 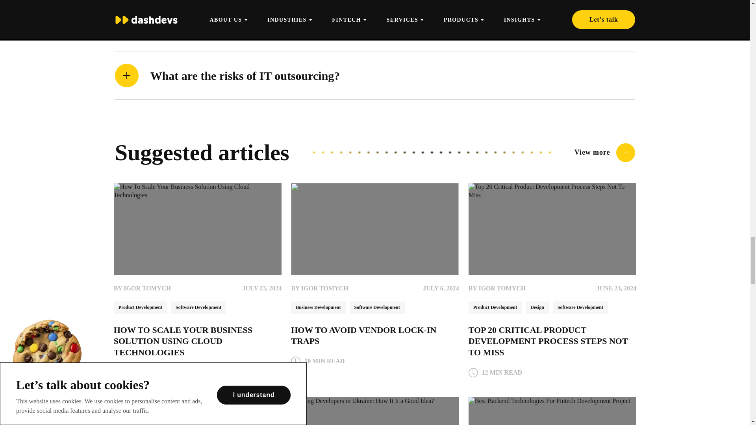 I want to click on How To Scale Your Business Solution Using Cloud Technologies, so click(x=198, y=229).